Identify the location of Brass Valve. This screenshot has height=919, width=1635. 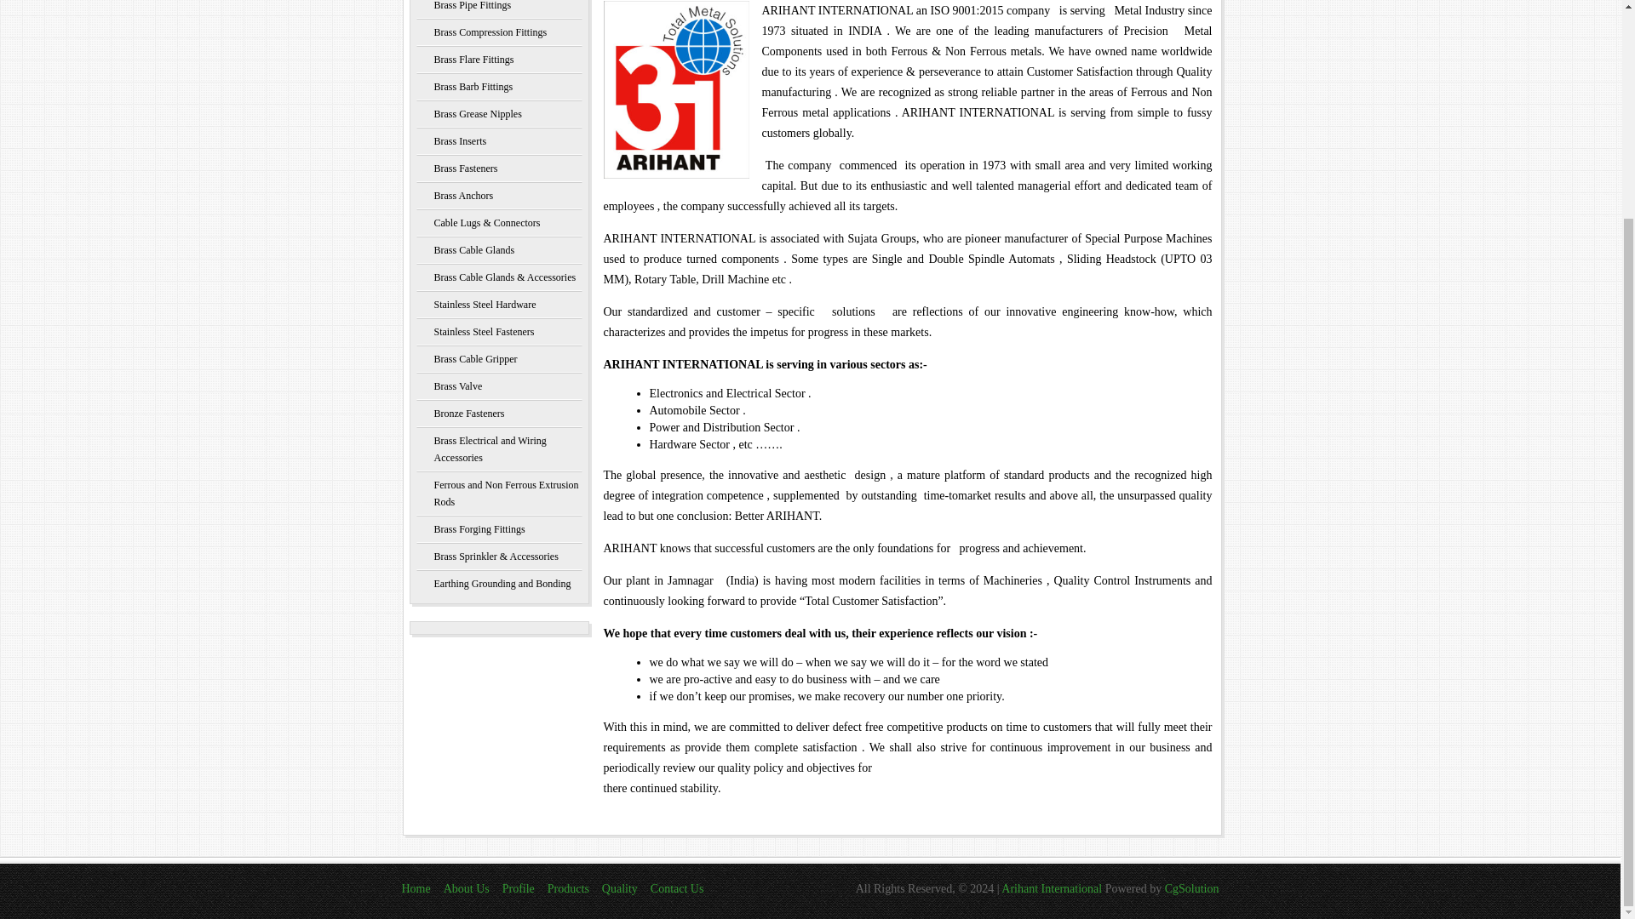
(498, 386).